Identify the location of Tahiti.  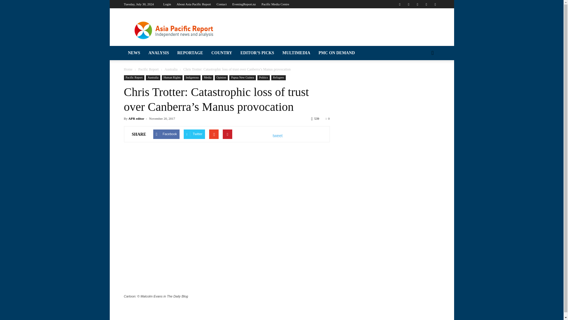
(55, 300).